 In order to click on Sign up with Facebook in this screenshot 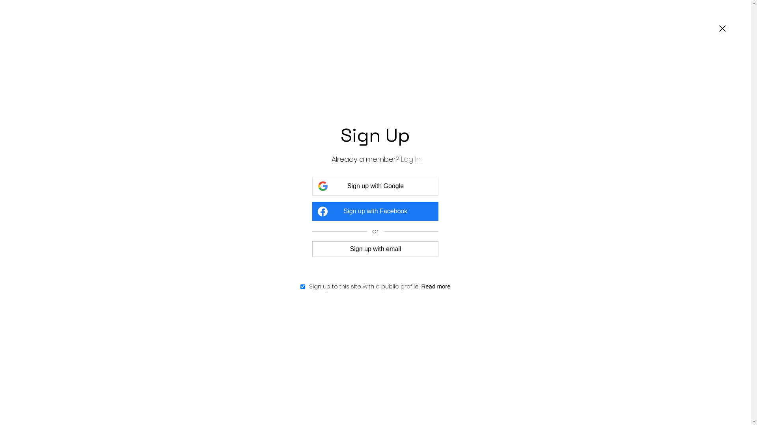, I will do `click(375, 211)`.